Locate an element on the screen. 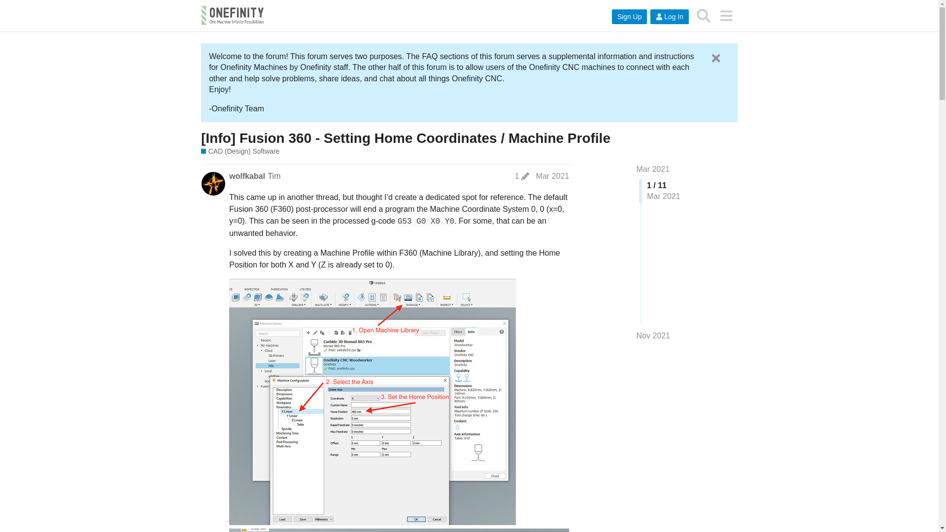 The width and height of the screenshot is (946, 532). Sign Up is located at coordinates (630, 17).